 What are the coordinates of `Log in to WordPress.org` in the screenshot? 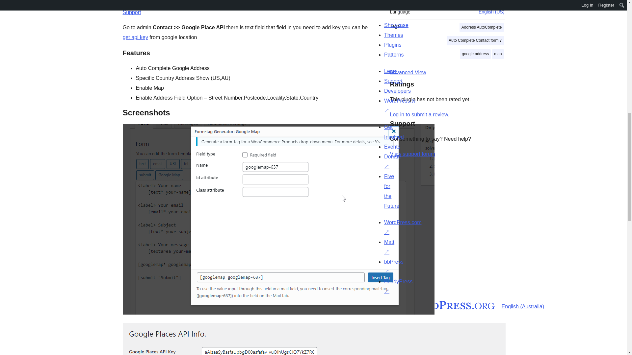 It's located at (419, 114).